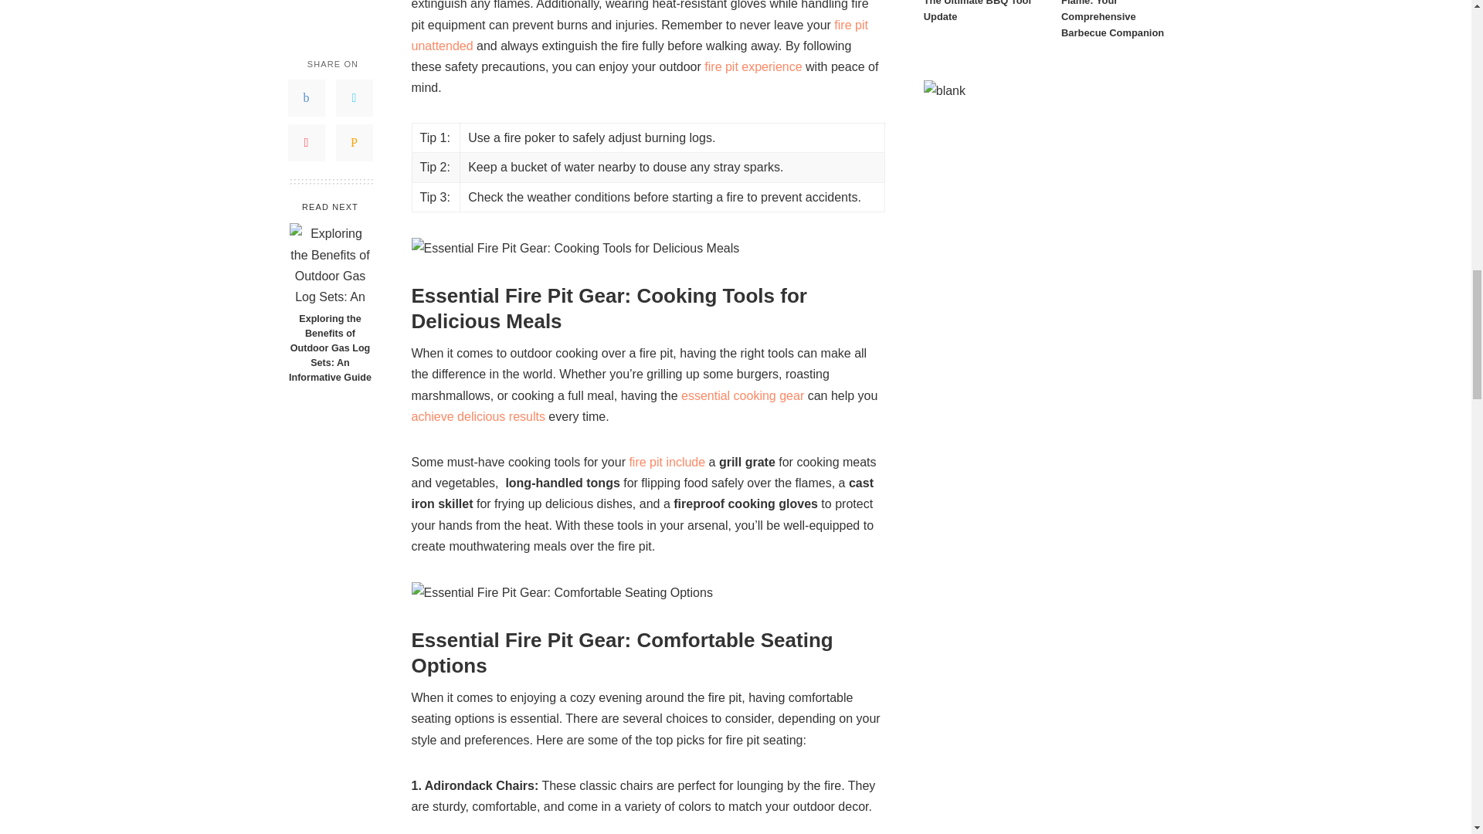 This screenshot has width=1483, height=834. Describe the element at coordinates (741, 395) in the screenshot. I see `essential cooking gear` at that location.